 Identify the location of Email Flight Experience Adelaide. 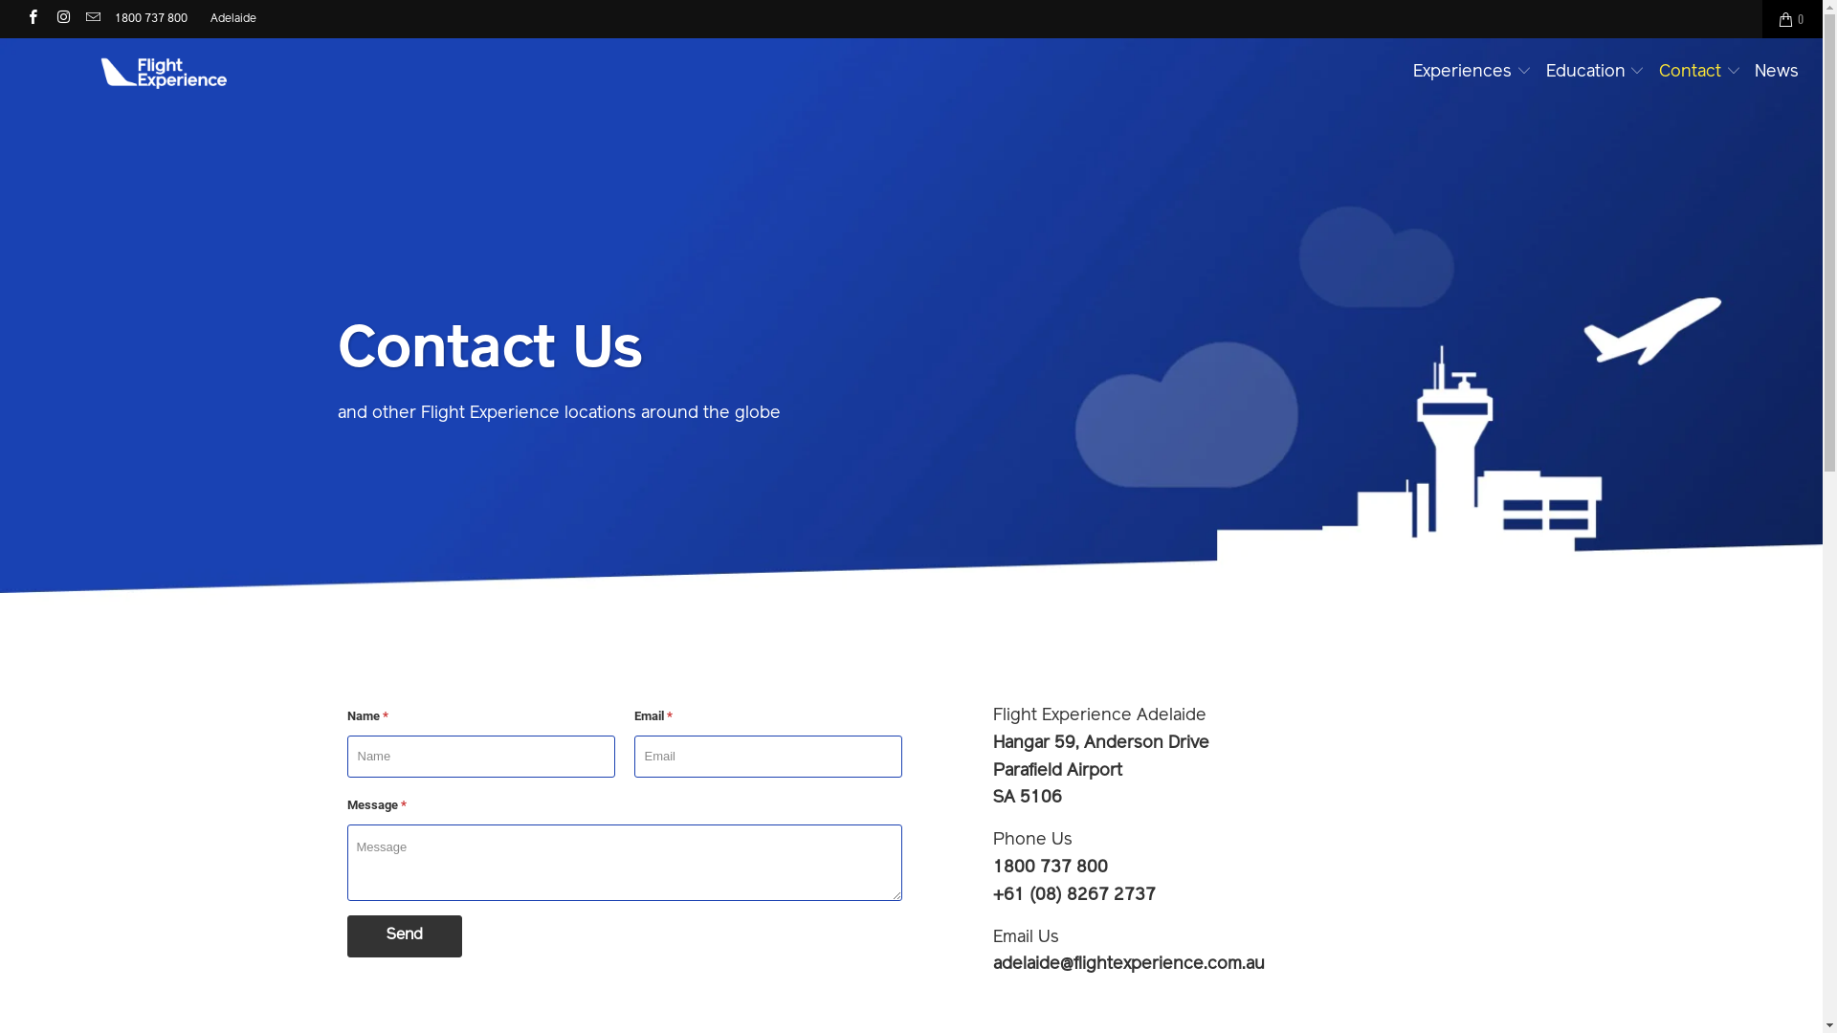
(92, 19).